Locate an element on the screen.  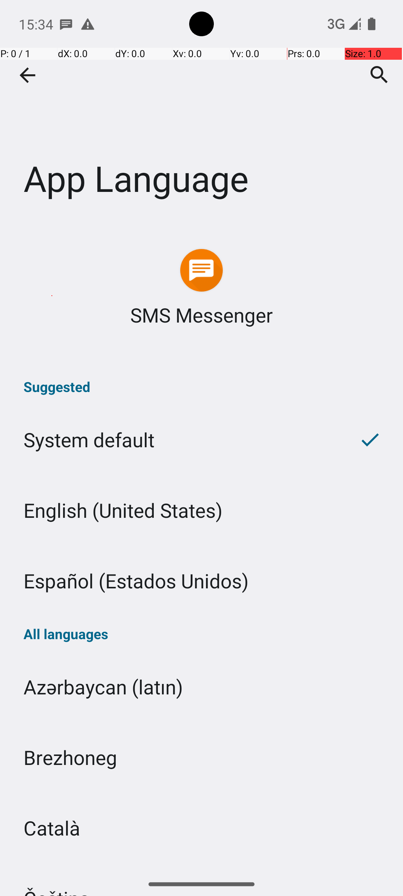
Català is located at coordinates (201, 828).